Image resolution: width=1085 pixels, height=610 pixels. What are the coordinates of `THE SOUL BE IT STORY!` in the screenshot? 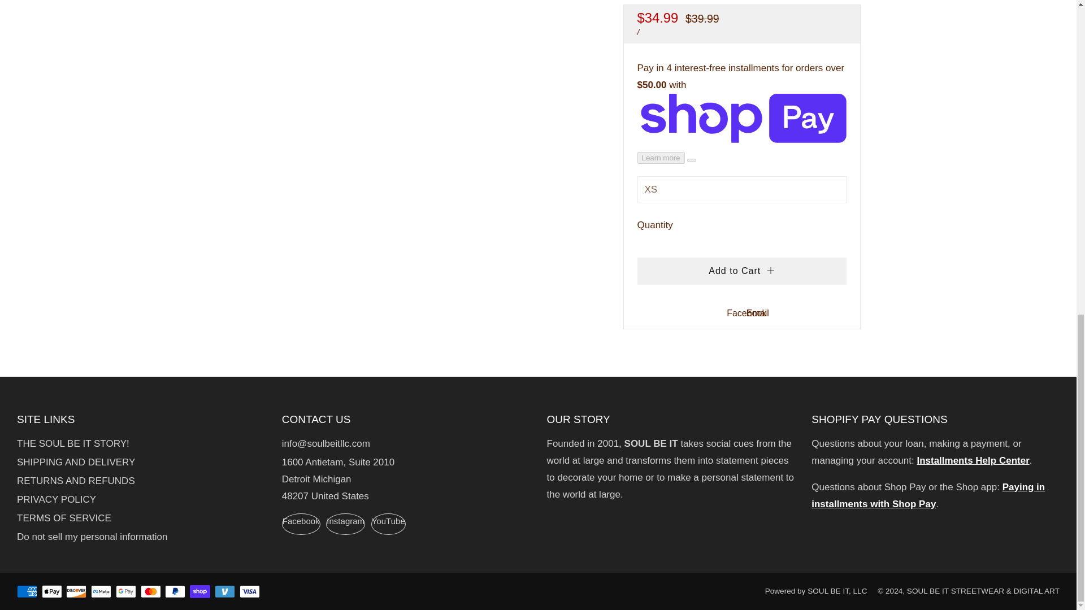 It's located at (73, 443).